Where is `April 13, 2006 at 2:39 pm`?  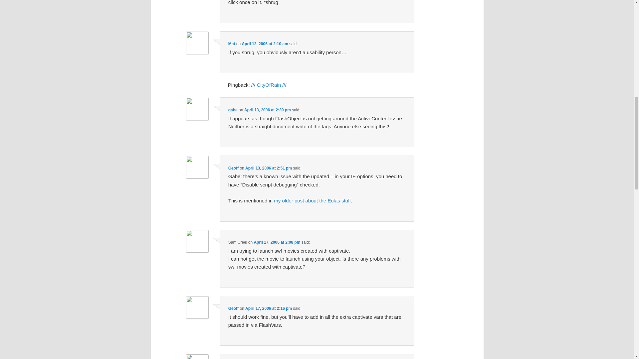
April 13, 2006 at 2:39 pm is located at coordinates (267, 110).